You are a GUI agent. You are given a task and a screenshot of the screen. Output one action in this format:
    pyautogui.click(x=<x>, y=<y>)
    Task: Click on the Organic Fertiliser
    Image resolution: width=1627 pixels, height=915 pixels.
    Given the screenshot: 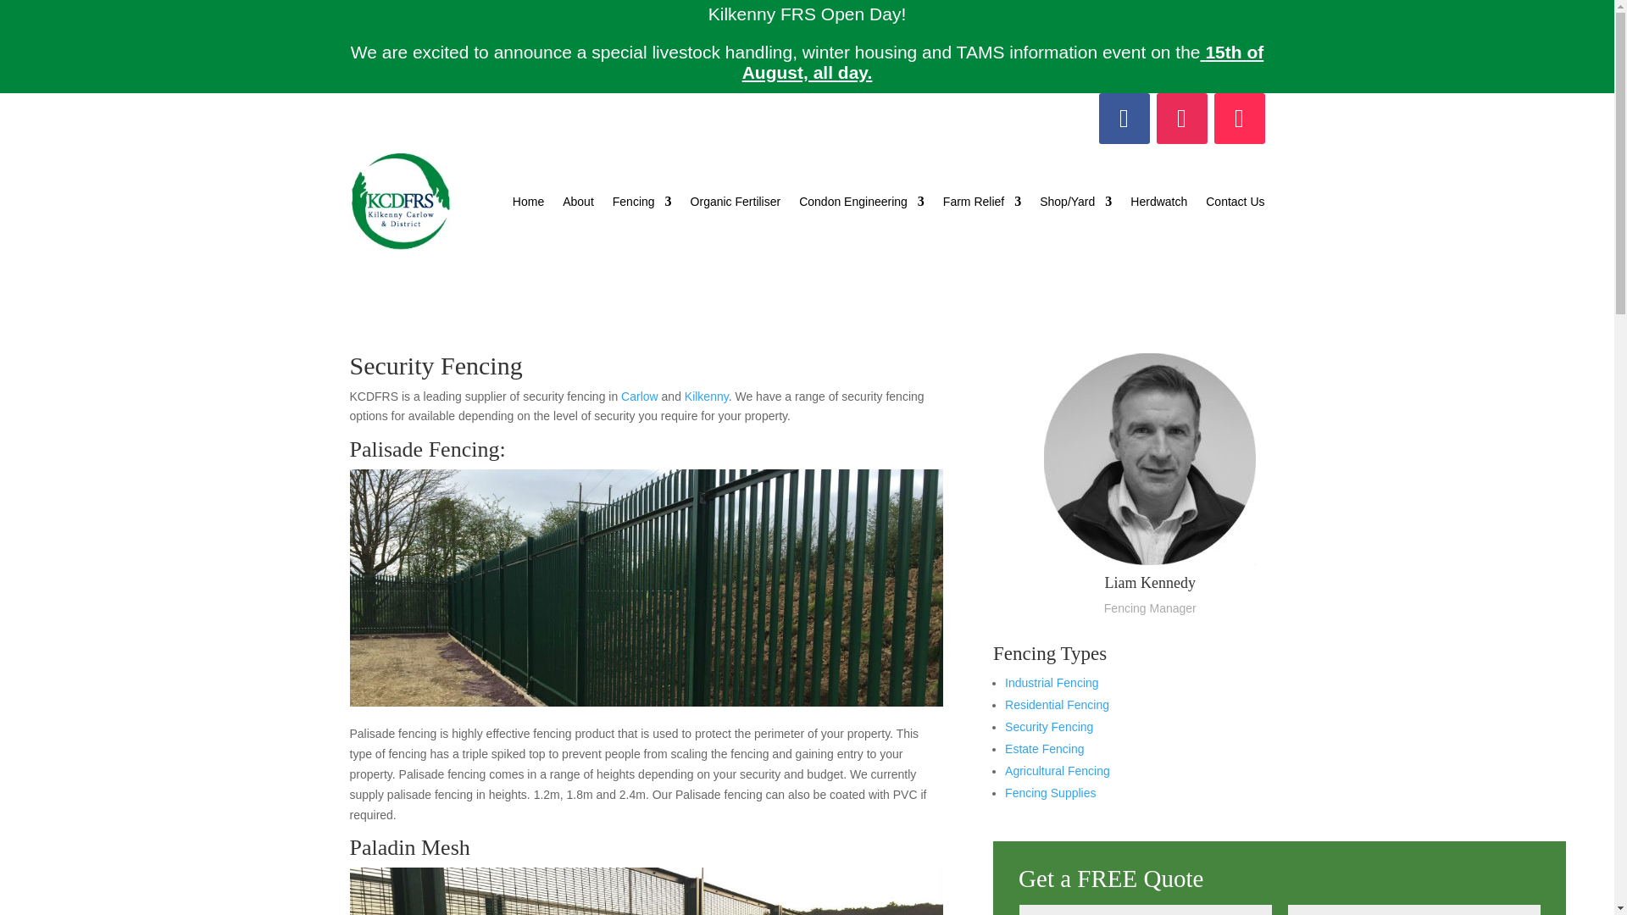 What is the action you would take?
    pyautogui.click(x=736, y=202)
    